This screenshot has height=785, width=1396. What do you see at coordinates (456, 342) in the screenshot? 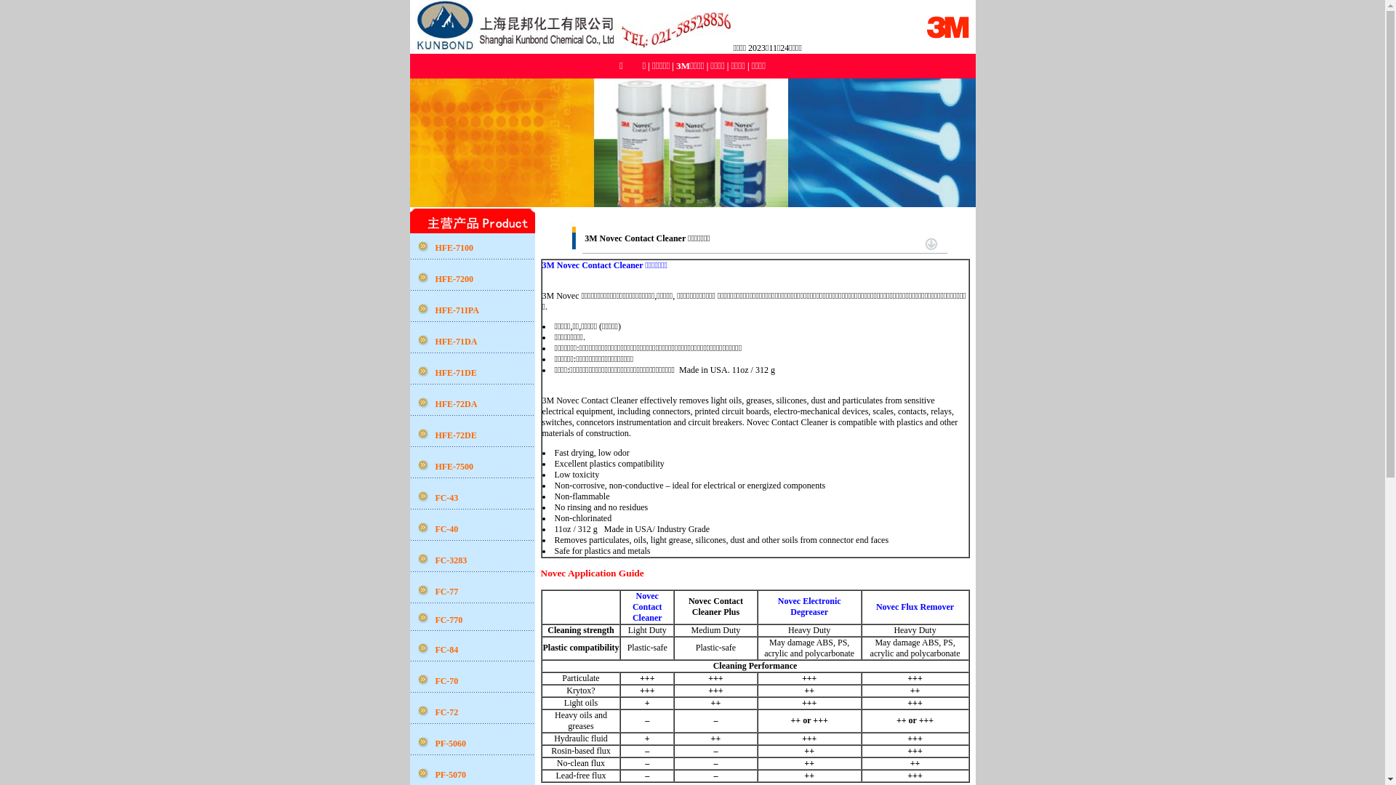
I see `HFE-71DA` at bounding box center [456, 342].